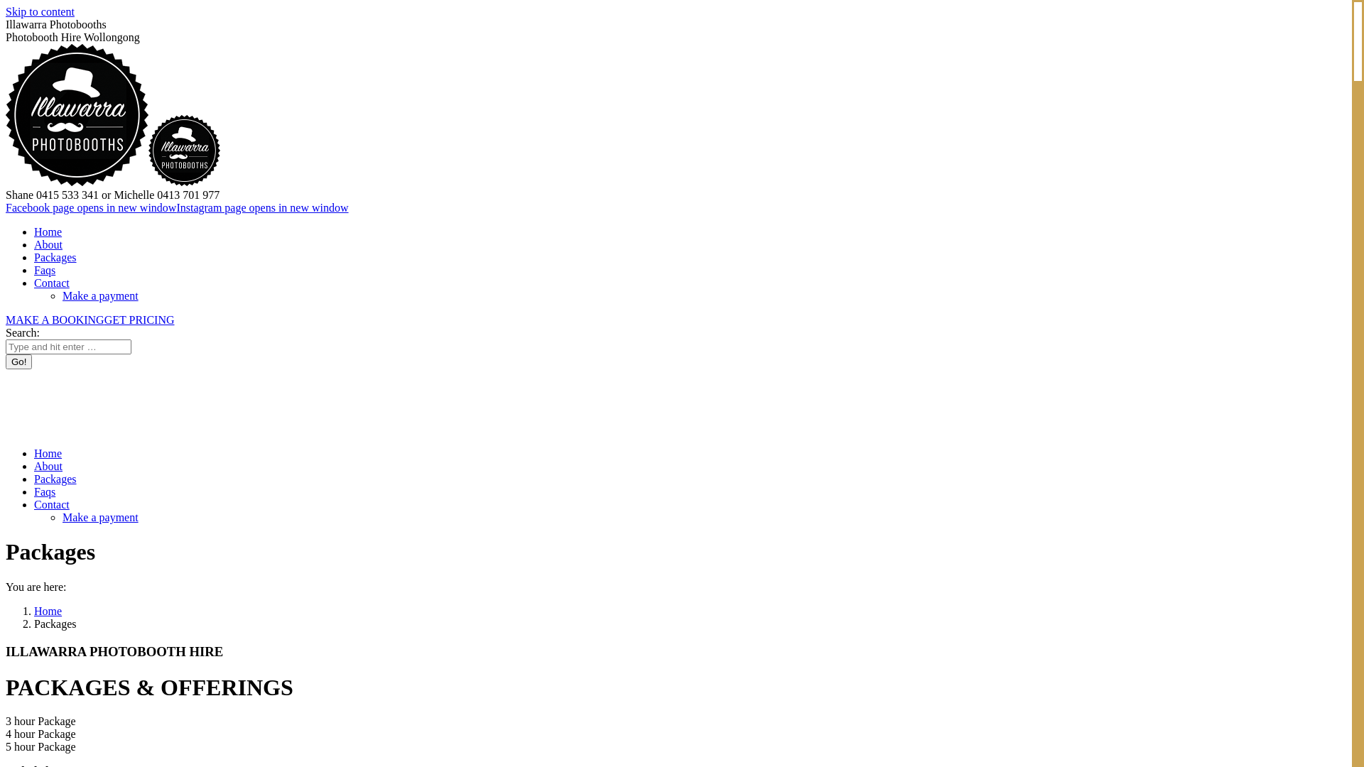  What do you see at coordinates (139, 320) in the screenshot?
I see `GET PRICING` at bounding box center [139, 320].